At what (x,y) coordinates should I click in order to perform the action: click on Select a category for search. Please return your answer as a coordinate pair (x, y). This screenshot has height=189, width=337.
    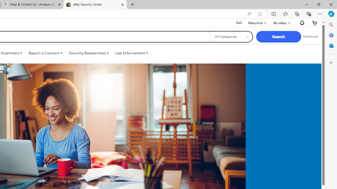
    Looking at the image, I should click on (231, 37).